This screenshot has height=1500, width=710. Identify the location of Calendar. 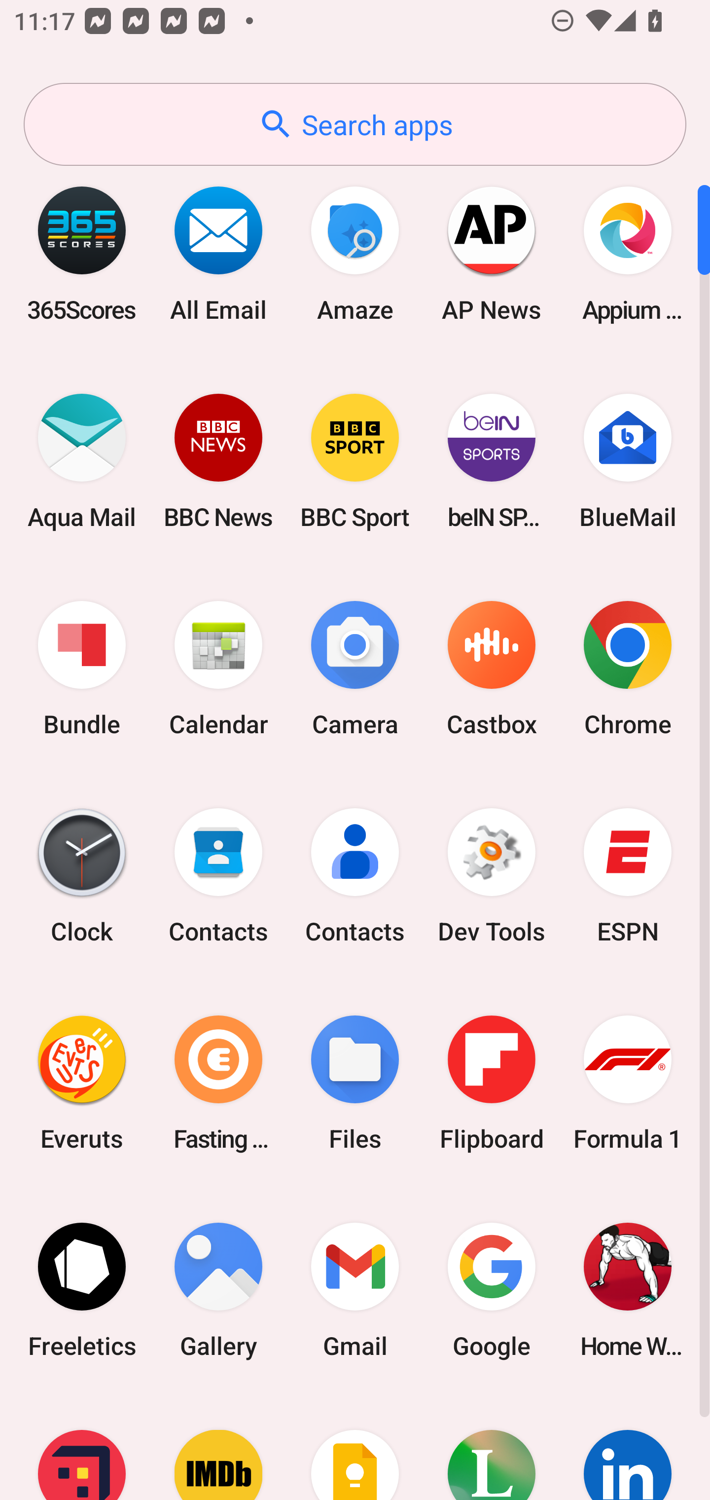
(218, 669).